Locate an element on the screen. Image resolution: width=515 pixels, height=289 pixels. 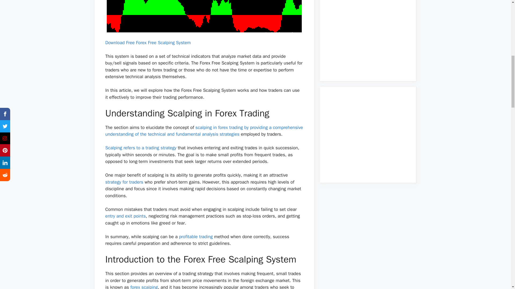
strategy for traders is located at coordinates (124, 182).